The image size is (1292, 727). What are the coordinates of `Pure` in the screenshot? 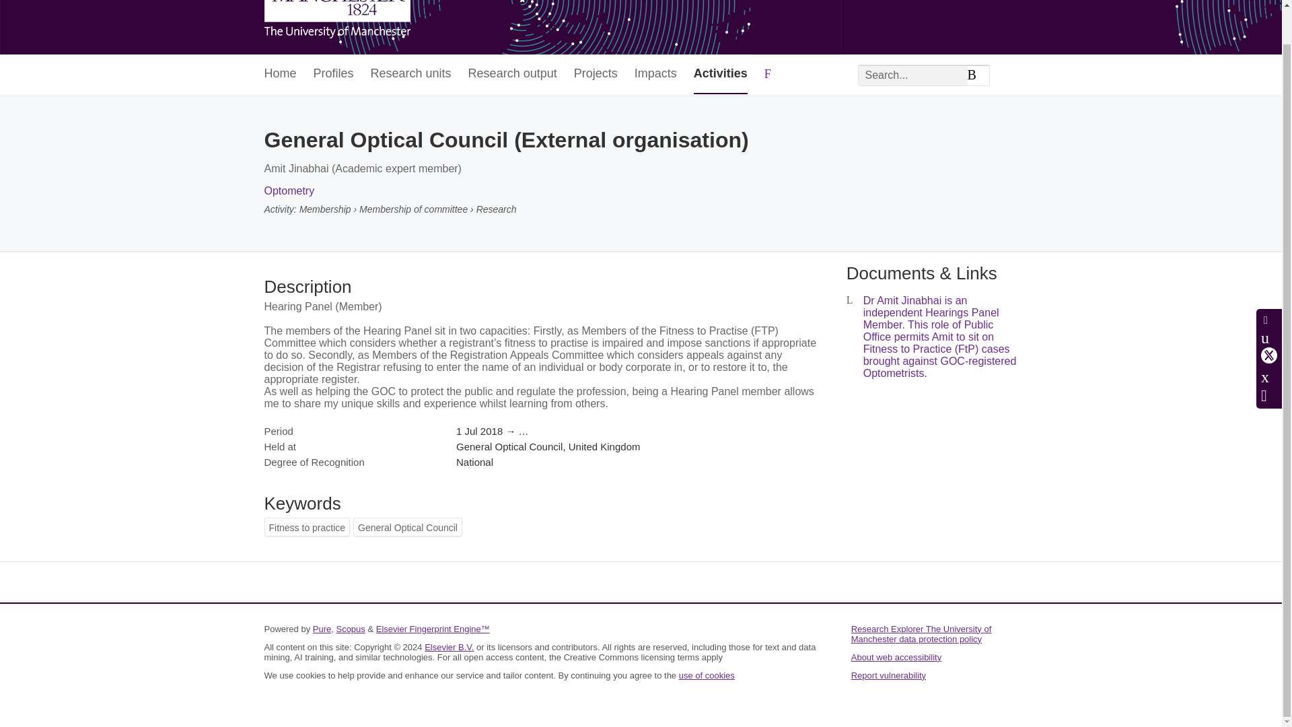 It's located at (322, 629).